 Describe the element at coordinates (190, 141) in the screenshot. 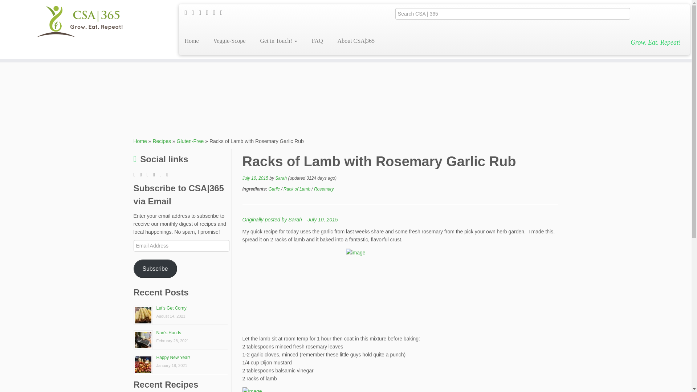

I see `Gluten-Free` at that location.